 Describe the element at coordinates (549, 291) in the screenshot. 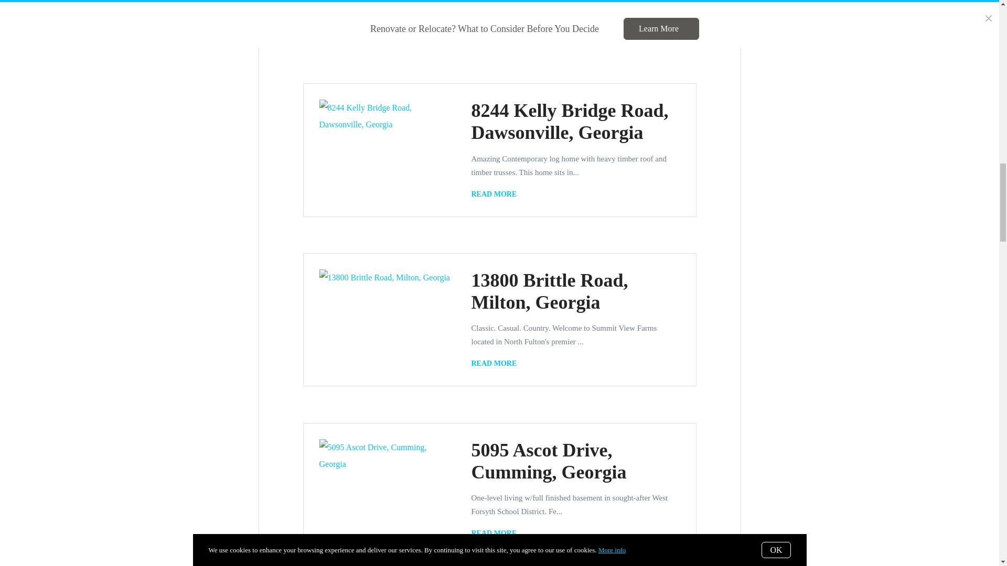

I see `13800 Brittle Road, Milton, Georgia` at that location.